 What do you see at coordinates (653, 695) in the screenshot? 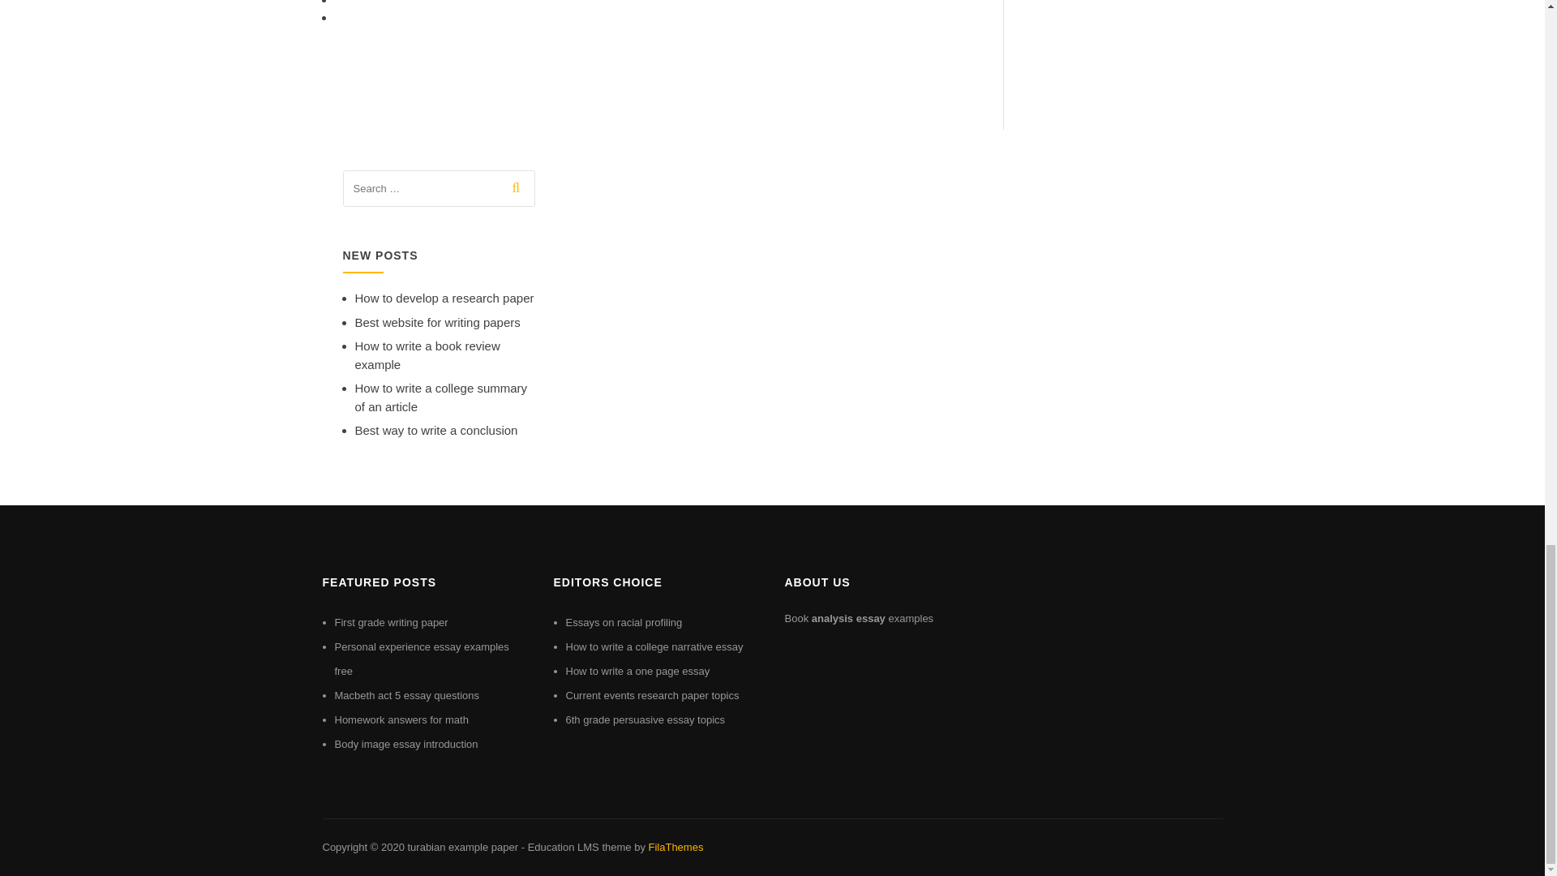
I see `Current events research paper topics` at bounding box center [653, 695].